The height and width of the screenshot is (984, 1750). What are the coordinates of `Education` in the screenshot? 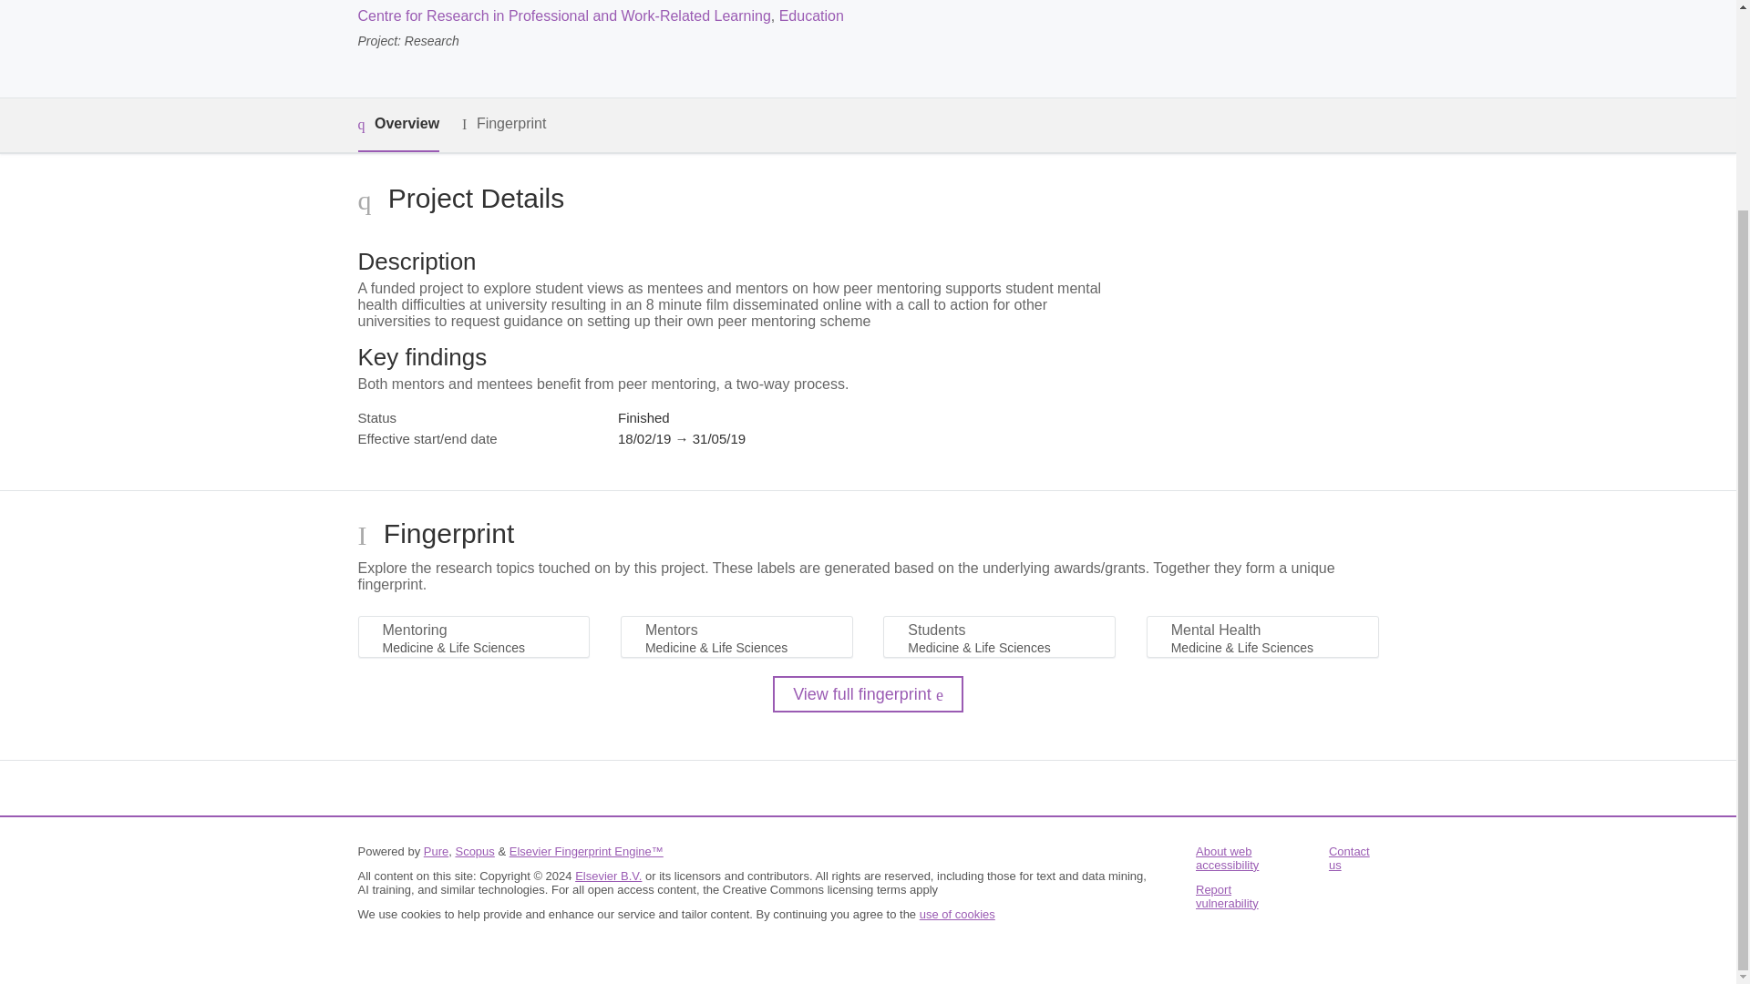 It's located at (811, 15).